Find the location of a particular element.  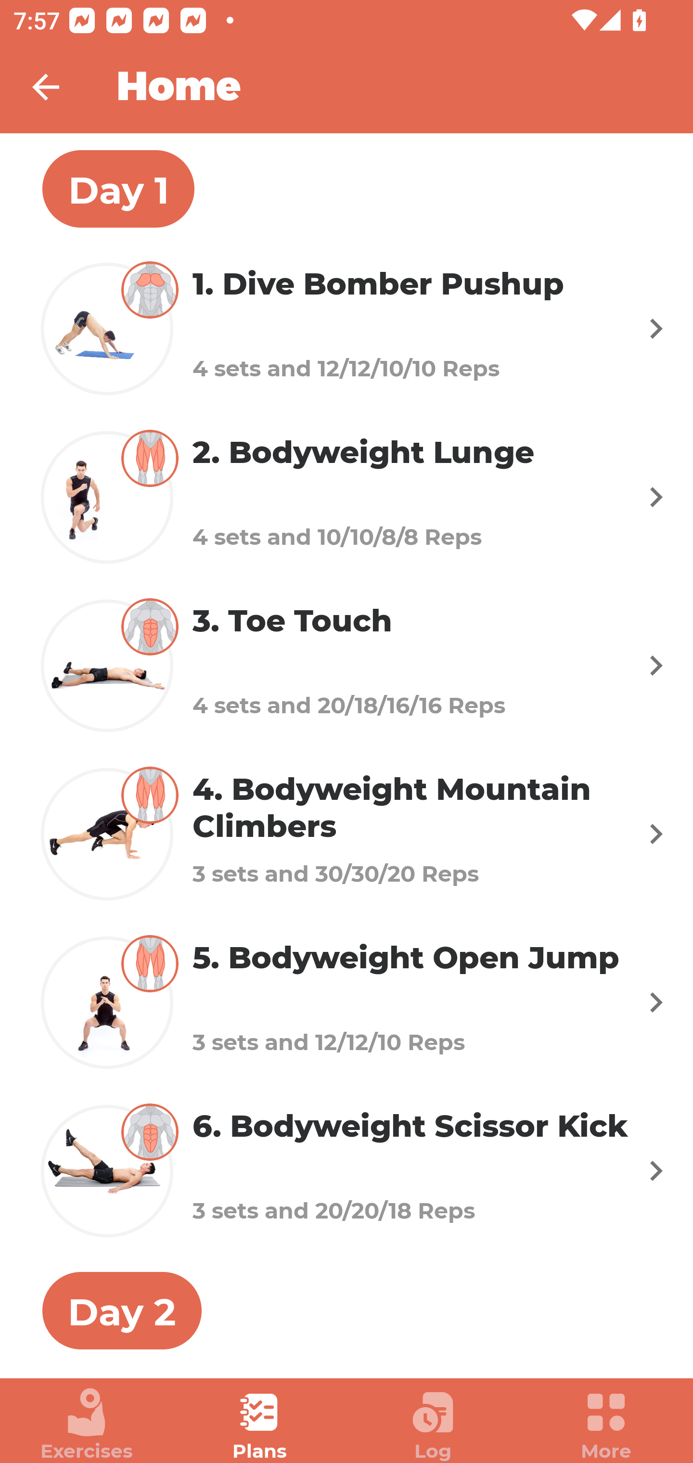

2. Bodyweight Lunge 4 sets and 10/10/8/8 Reps is located at coordinates (346, 497).